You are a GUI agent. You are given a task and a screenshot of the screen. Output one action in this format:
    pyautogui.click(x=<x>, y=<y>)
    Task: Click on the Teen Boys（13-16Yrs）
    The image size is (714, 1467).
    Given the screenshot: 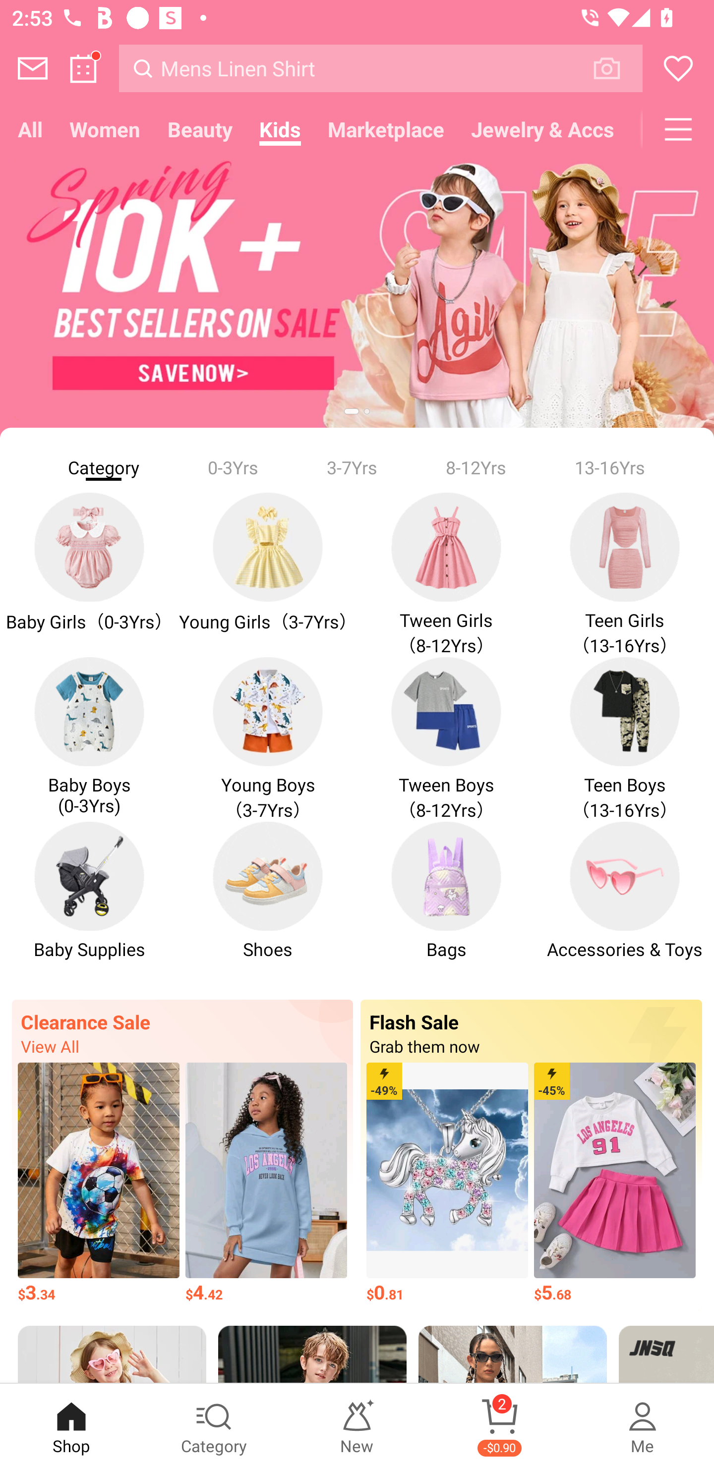 What is the action you would take?
    pyautogui.click(x=625, y=739)
    